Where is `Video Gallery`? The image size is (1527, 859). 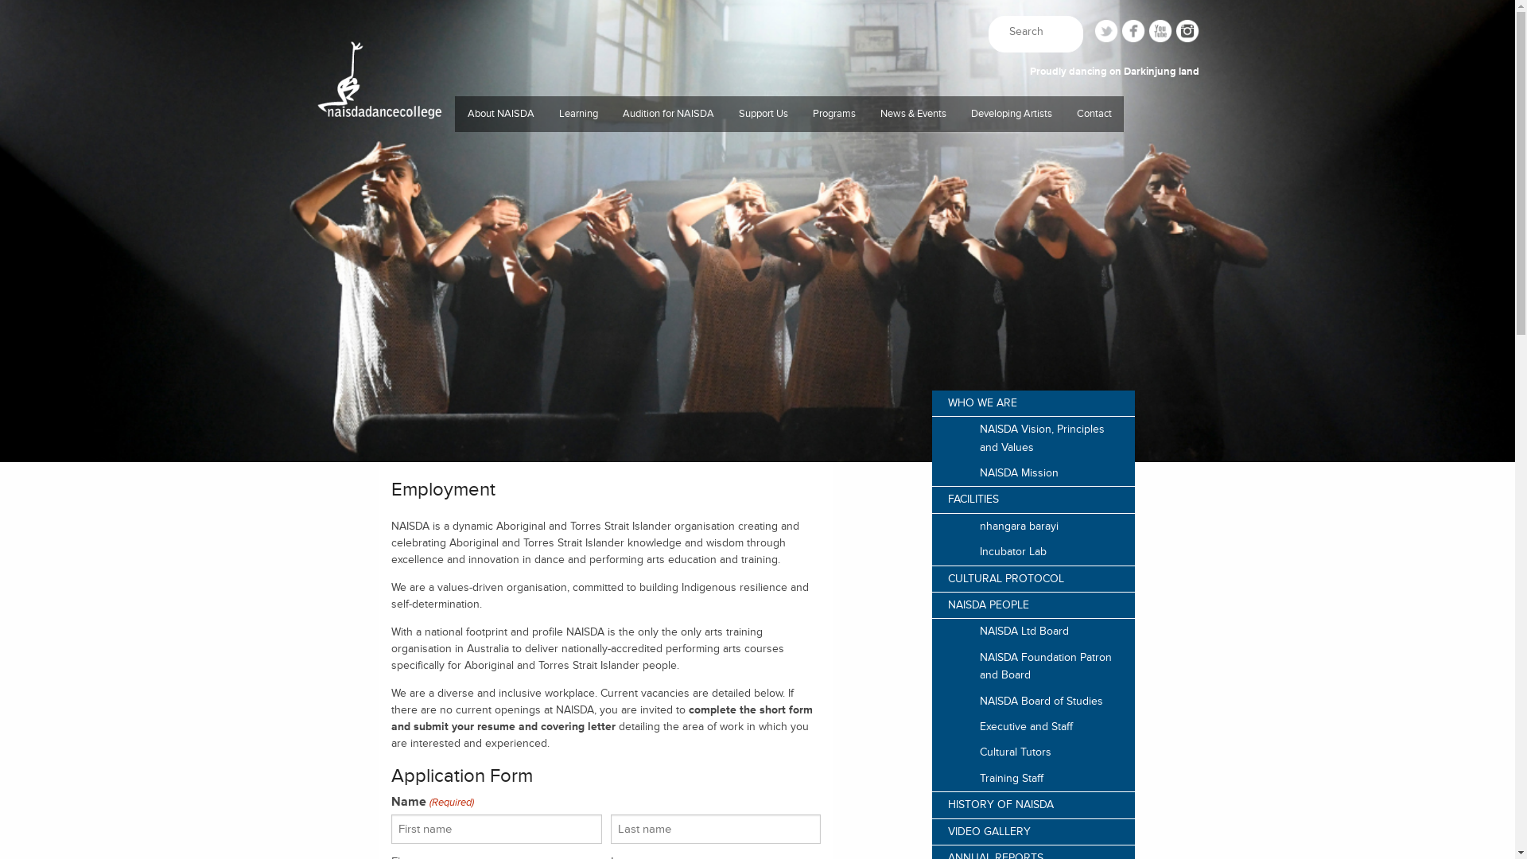
Video Gallery is located at coordinates (501, 307).